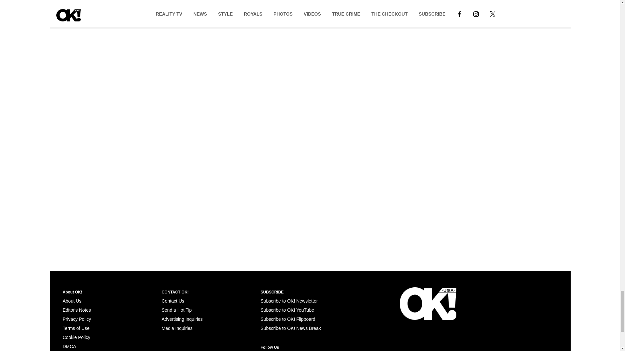 This screenshot has width=625, height=351. I want to click on About Us, so click(72, 301).